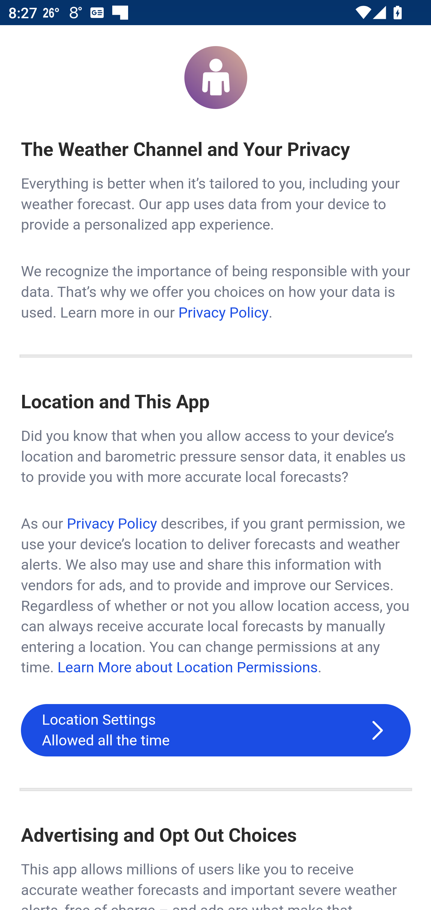 The width and height of the screenshot is (431, 910). Describe the element at coordinates (111, 524) in the screenshot. I see `Open privacy policy in browser` at that location.